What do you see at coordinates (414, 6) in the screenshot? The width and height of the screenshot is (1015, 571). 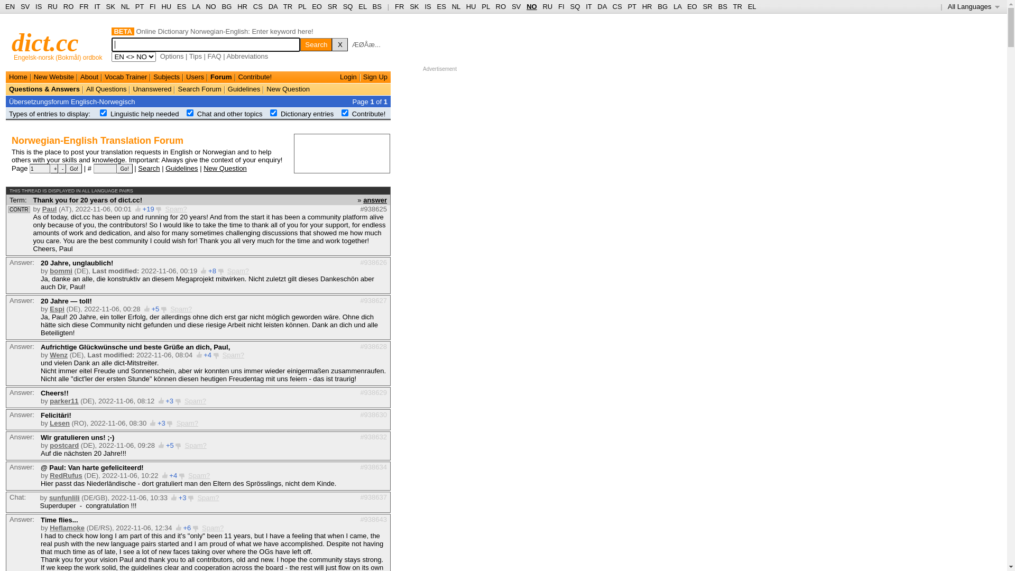 I see `SK` at bounding box center [414, 6].